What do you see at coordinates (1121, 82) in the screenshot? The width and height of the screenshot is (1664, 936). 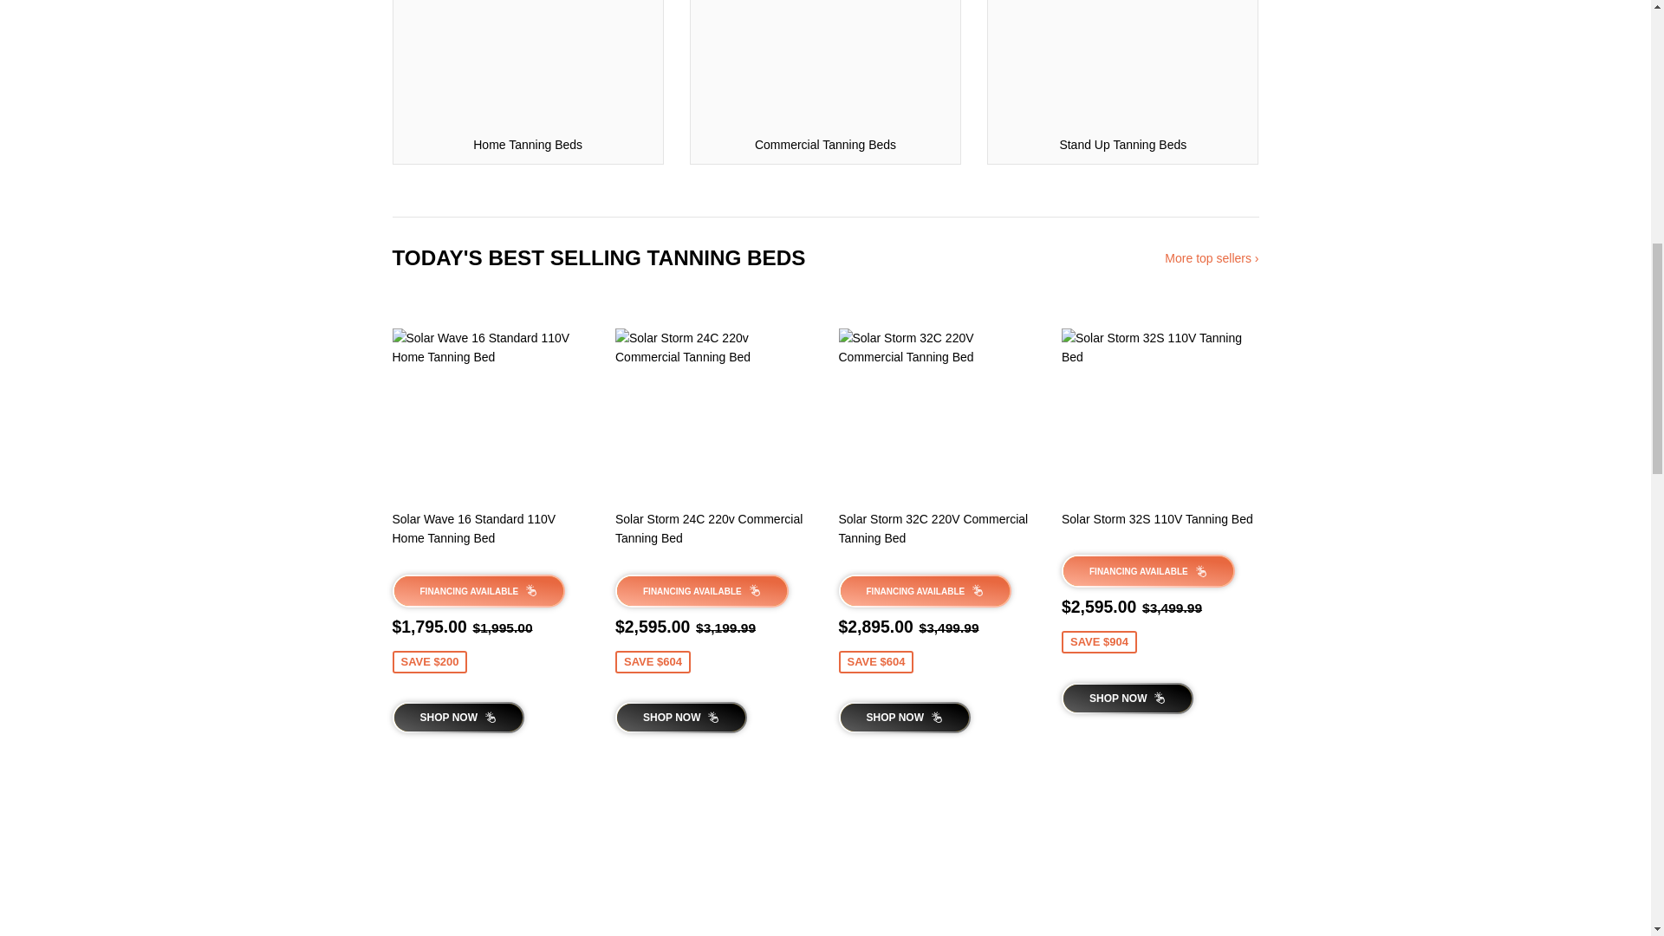 I see `Browse our Stand Up Tanning Beds collection` at bounding box center [1121, 82].